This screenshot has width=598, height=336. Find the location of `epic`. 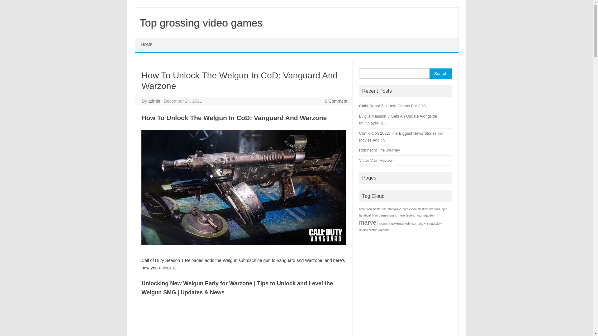

epic is located at coordinates (444, 209).